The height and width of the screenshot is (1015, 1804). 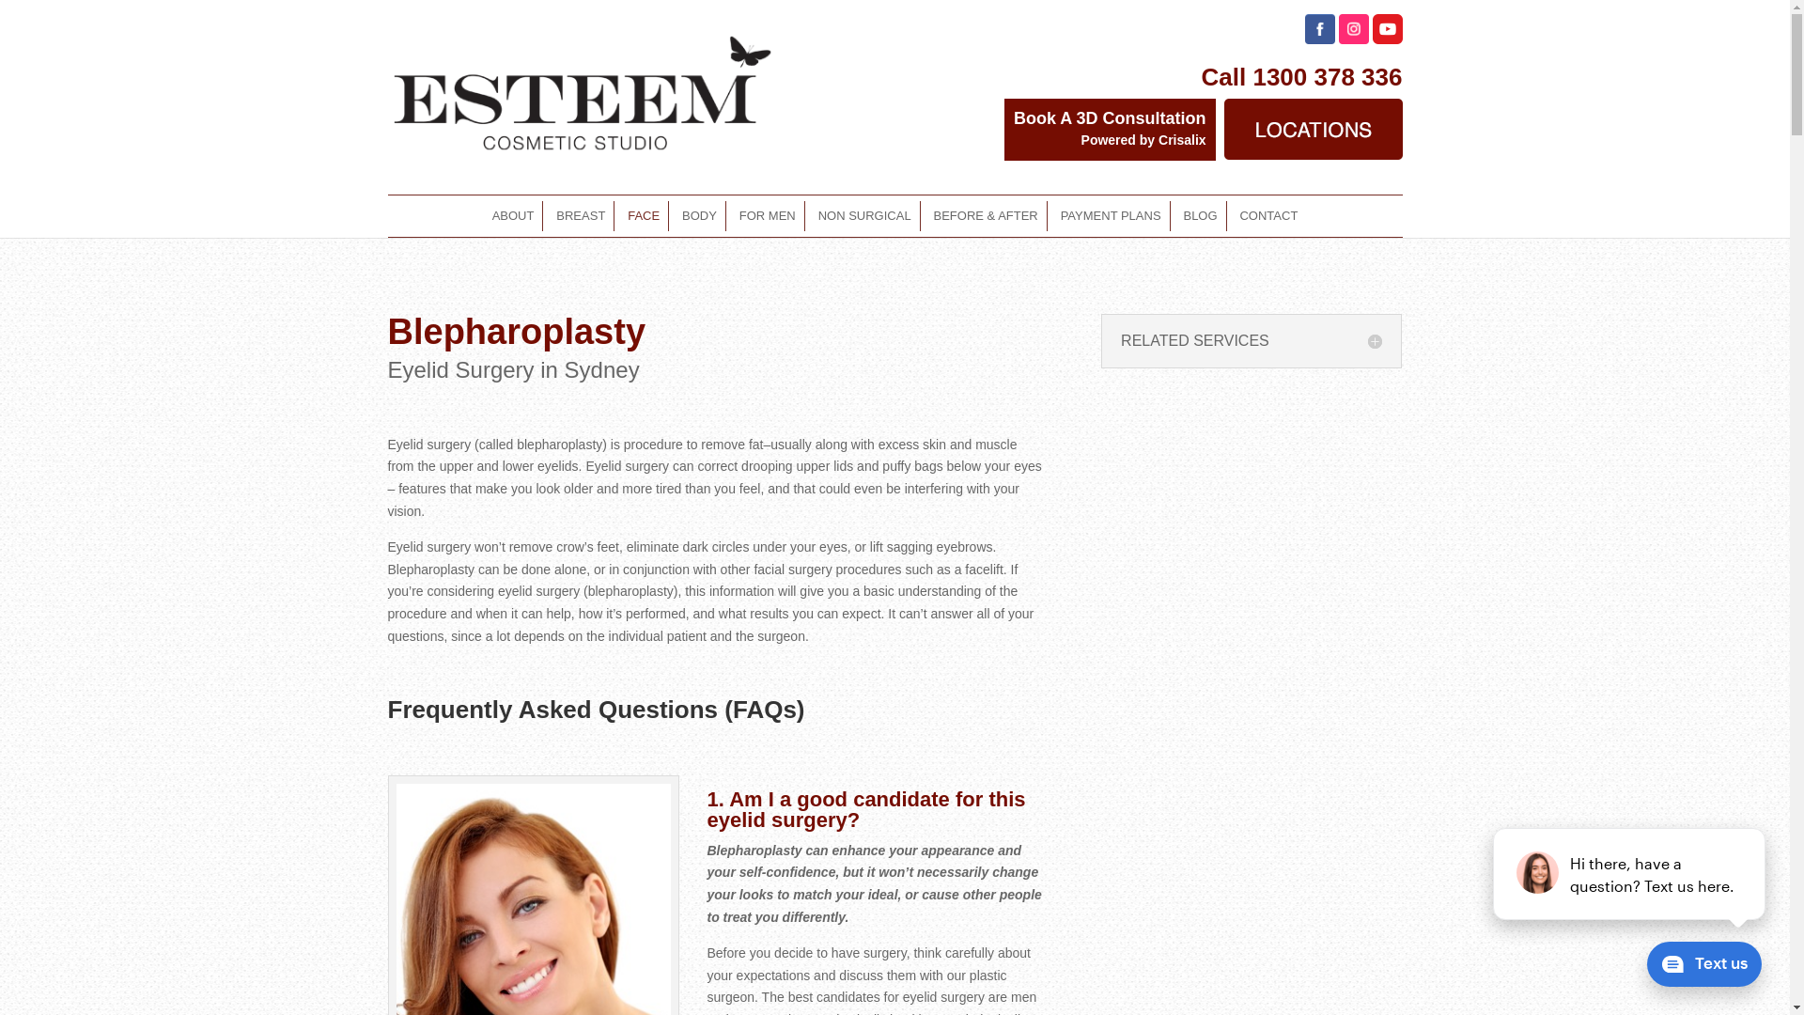 I want to click on PAYMENT PLANS, so click(x=1111, y=216).